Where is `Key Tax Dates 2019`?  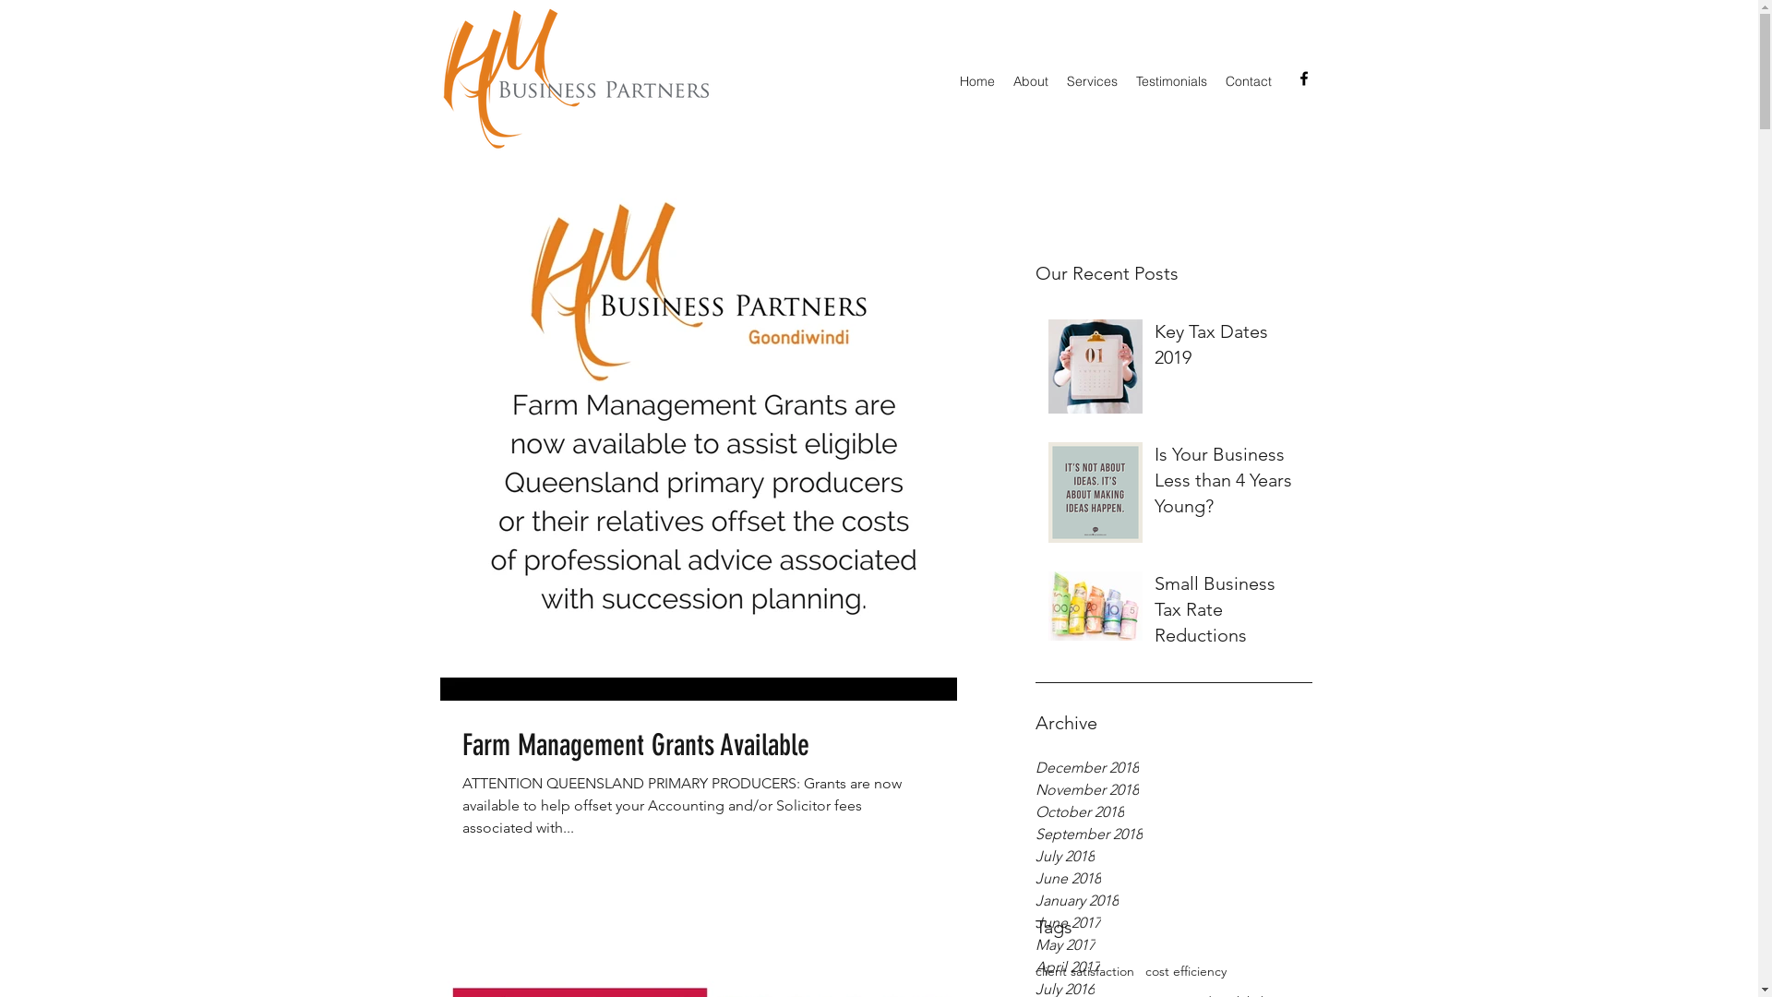 Key Tax Dates 2019 is located at coordinates (1227, 348).